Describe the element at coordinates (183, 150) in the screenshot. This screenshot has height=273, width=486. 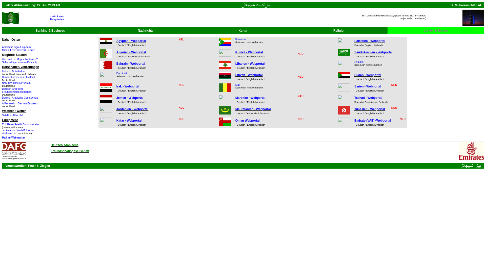
I see `Advertisement` at that location.